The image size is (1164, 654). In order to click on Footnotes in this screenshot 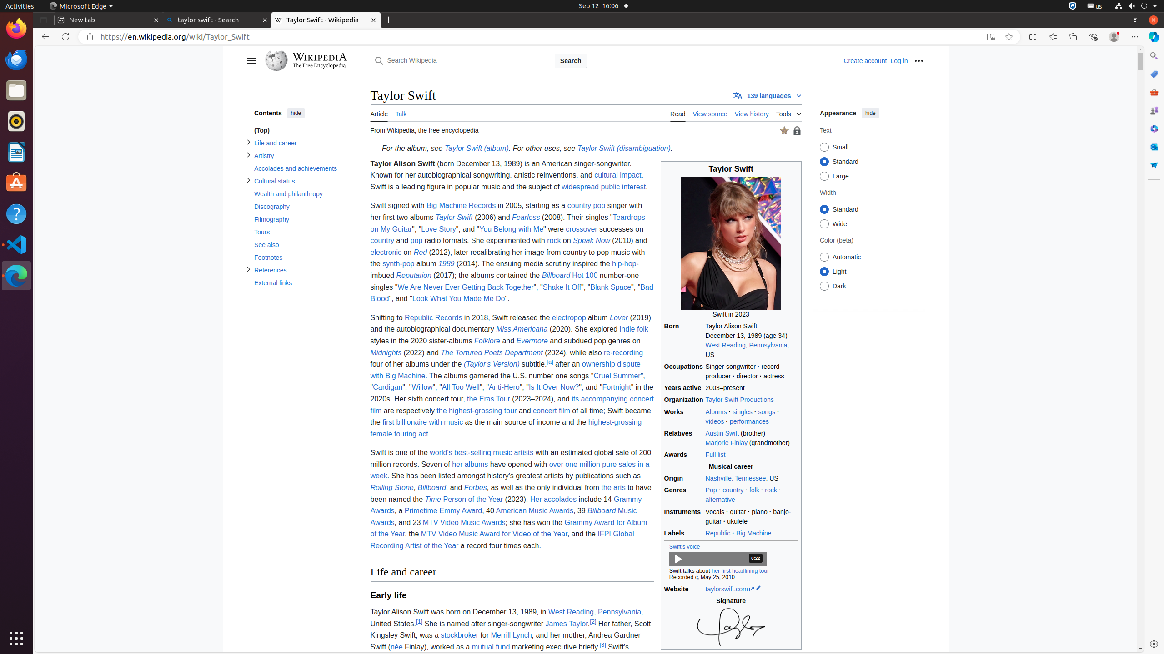, I will do `click(303, 258)`.